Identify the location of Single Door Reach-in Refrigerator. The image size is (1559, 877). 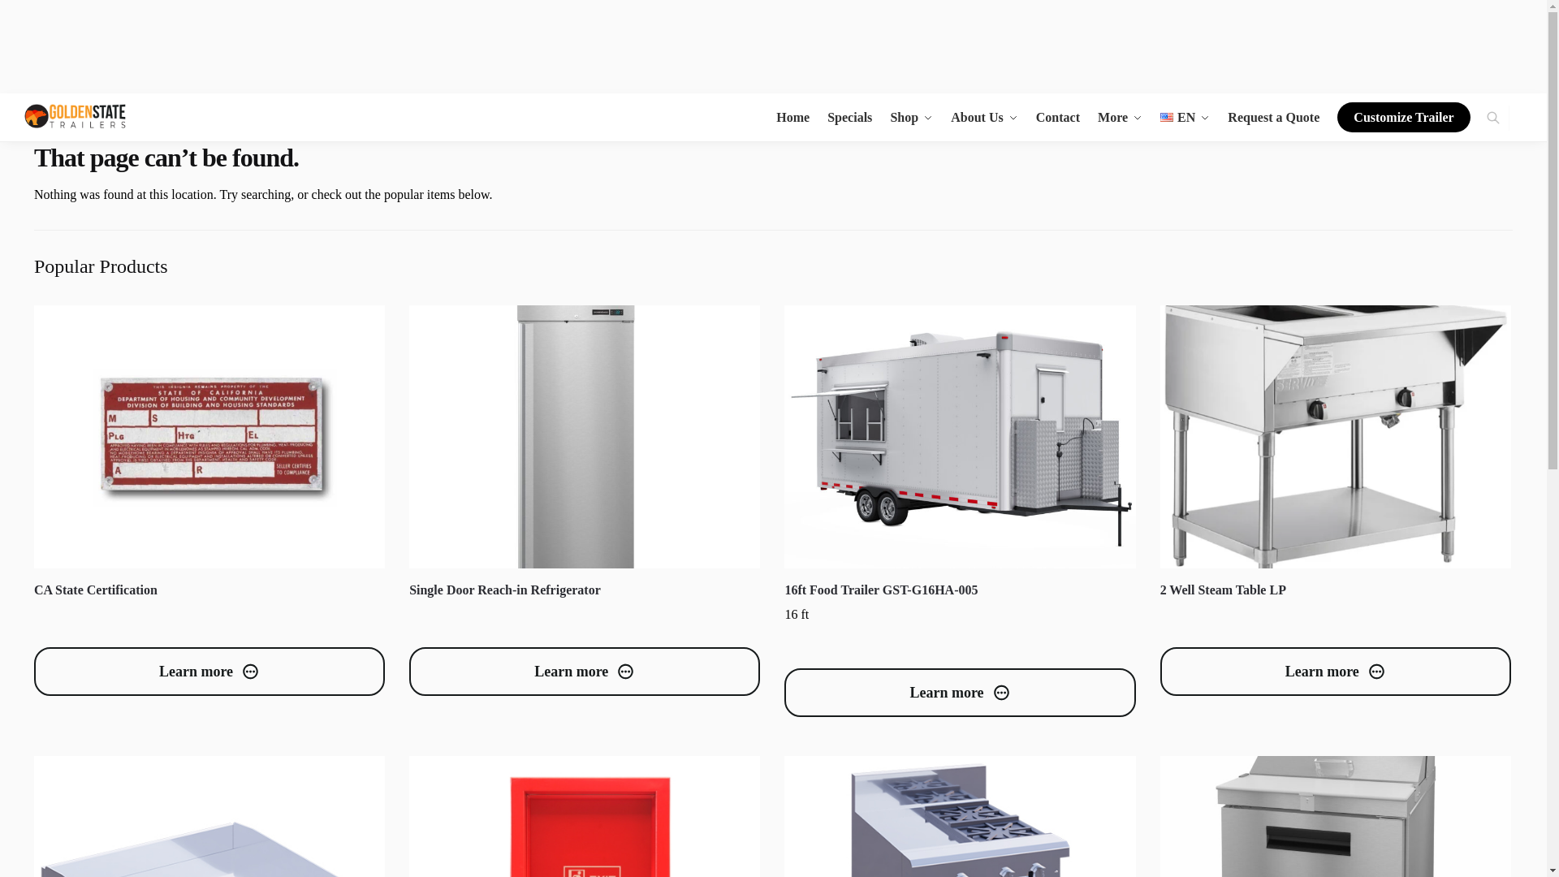
(585, 436).